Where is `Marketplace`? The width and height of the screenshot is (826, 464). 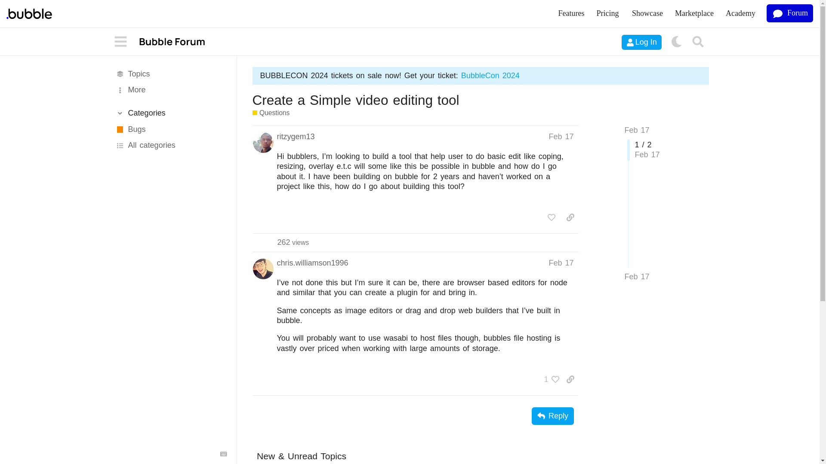 Marketplace is located at coordinates (694, 14).